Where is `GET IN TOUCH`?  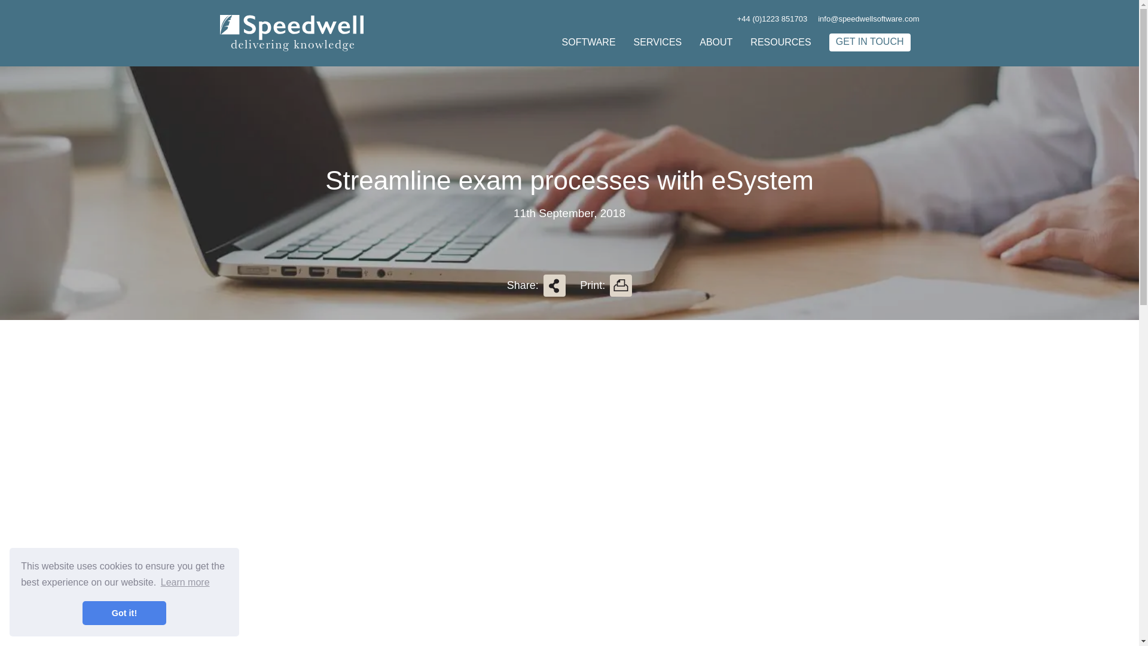 GET IN TOUCH is located at coordinates (869, 42).